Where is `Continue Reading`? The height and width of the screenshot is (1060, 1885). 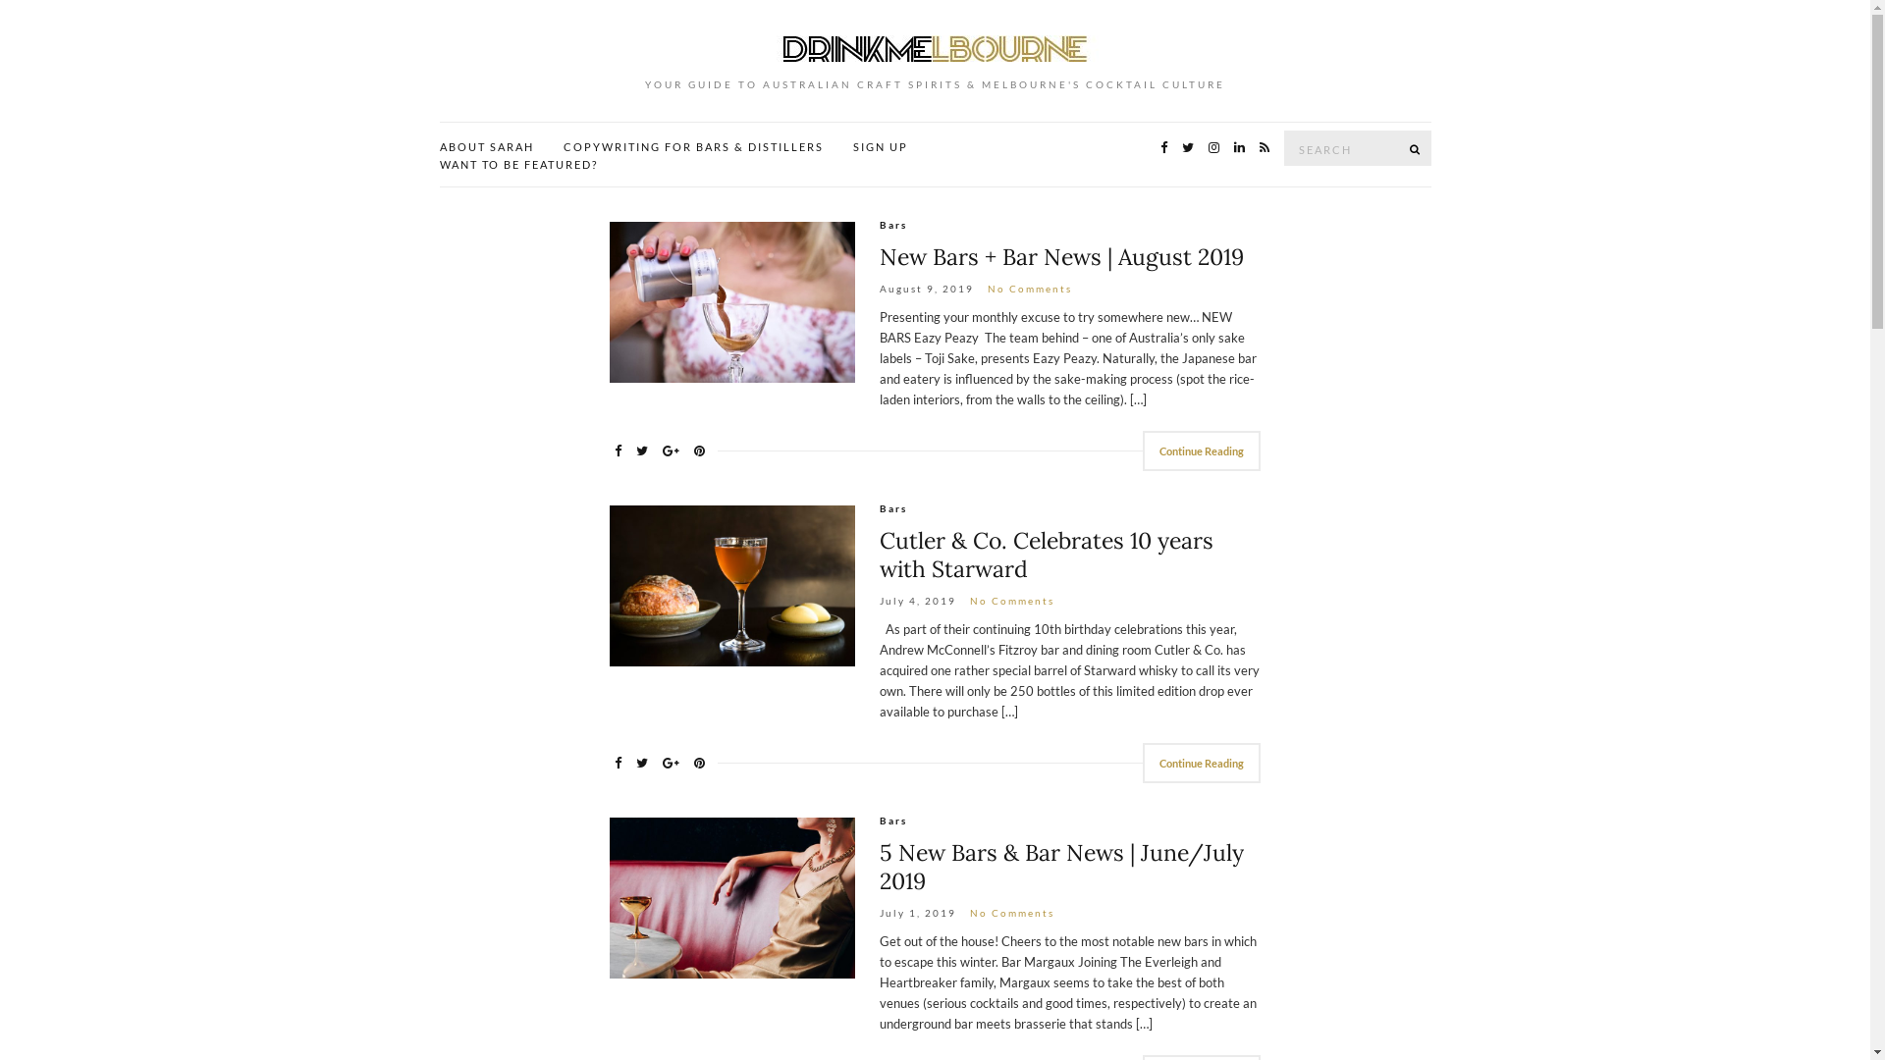
Continue Reading is located at coordinates (1202, 451).